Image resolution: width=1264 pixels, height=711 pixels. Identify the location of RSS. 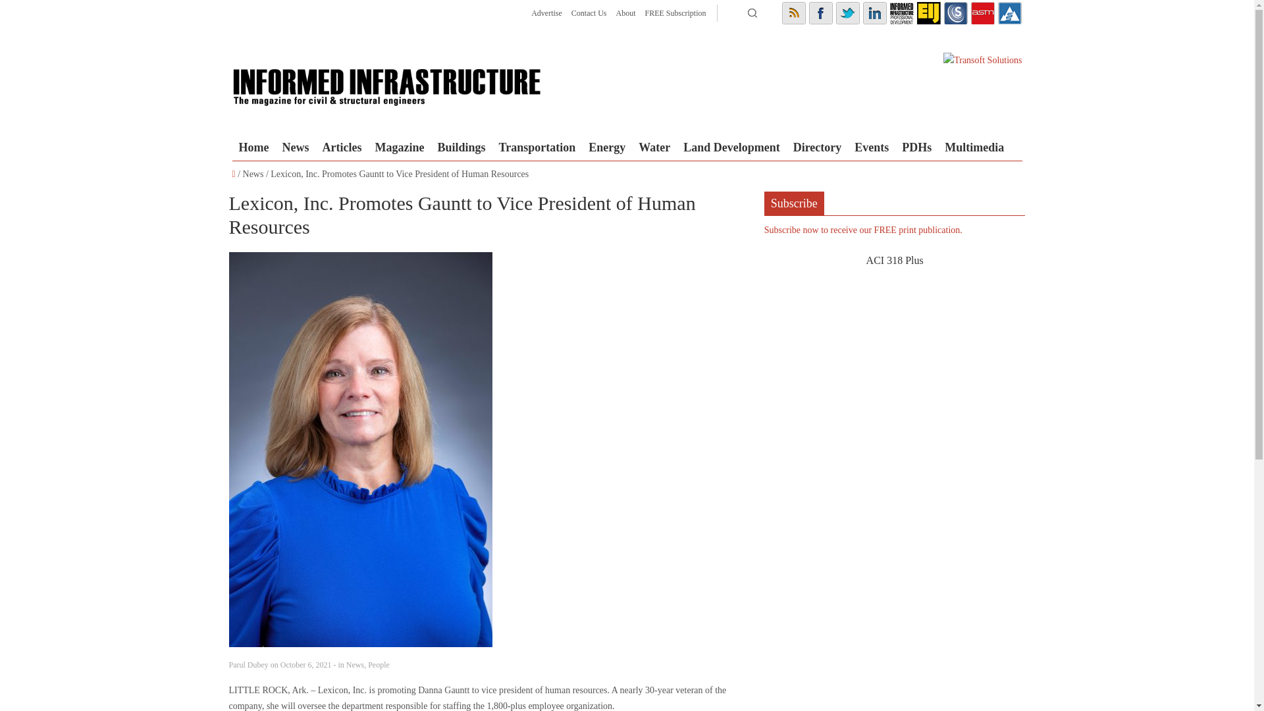
(794, 13).